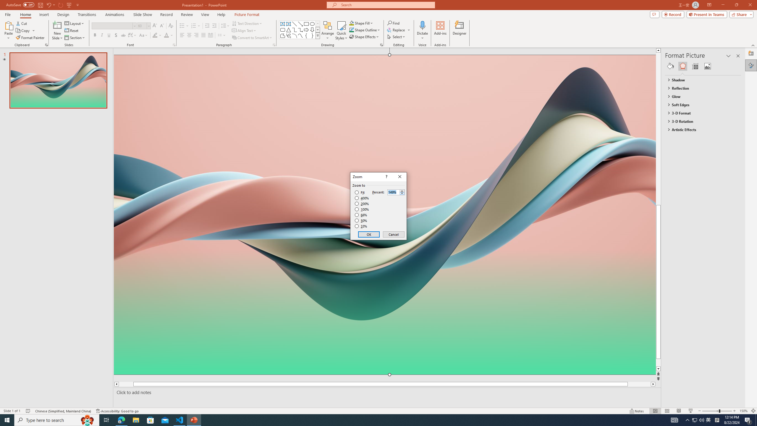 The image size is (757, 426). Describe the element at coordinates (247, 14) in the screenshot. I see `Picture Format` at that location.